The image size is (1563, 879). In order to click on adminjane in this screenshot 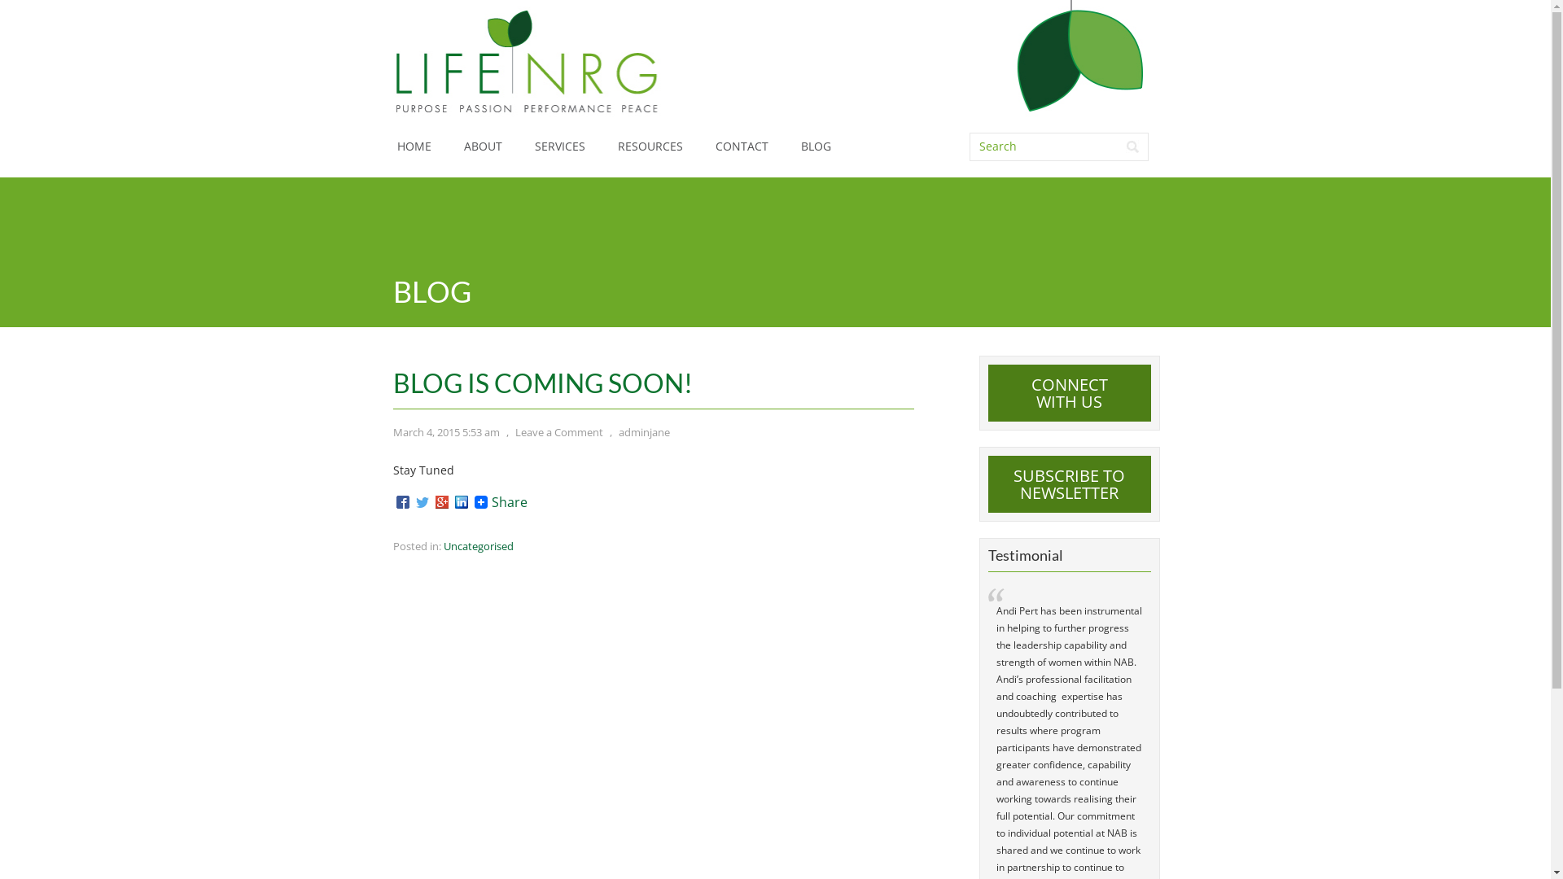, I will do `click(645, 432)`.